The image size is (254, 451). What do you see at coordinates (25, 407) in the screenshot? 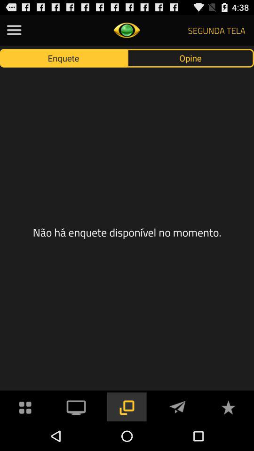
I see `go to settings/options` at bounding box center [25, 407].